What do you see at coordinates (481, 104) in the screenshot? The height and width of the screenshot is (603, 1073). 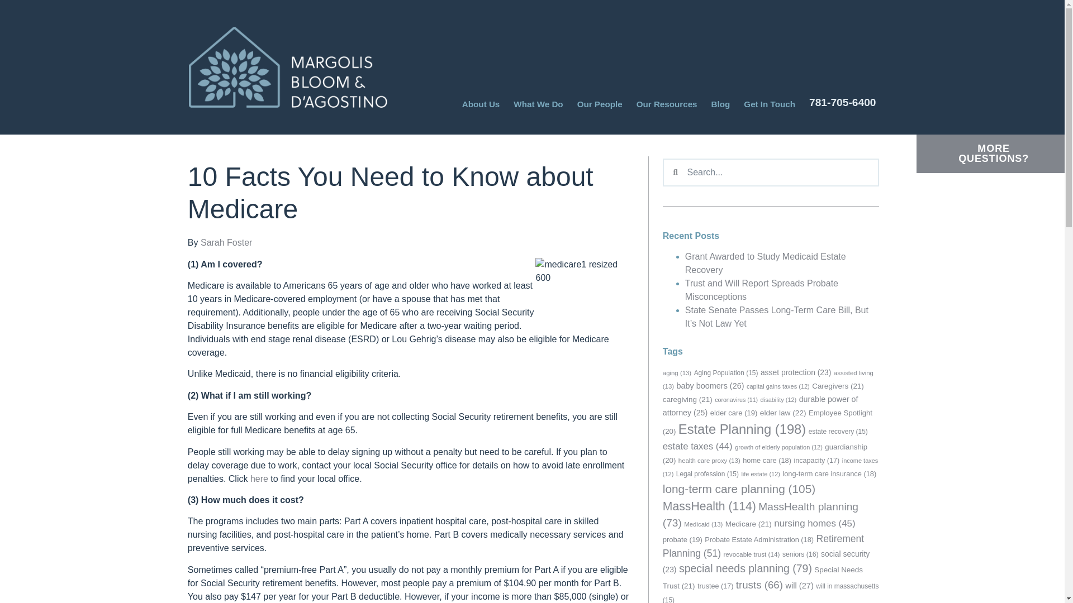 I see `About Us` at bounding box center [481, 104].